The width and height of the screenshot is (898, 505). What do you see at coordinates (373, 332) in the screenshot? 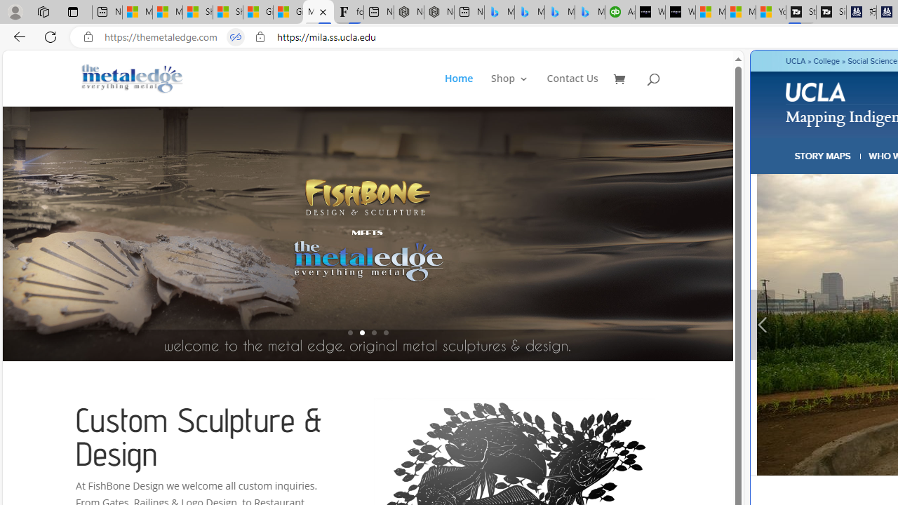
I see `3` at bounding box center [373, 332].